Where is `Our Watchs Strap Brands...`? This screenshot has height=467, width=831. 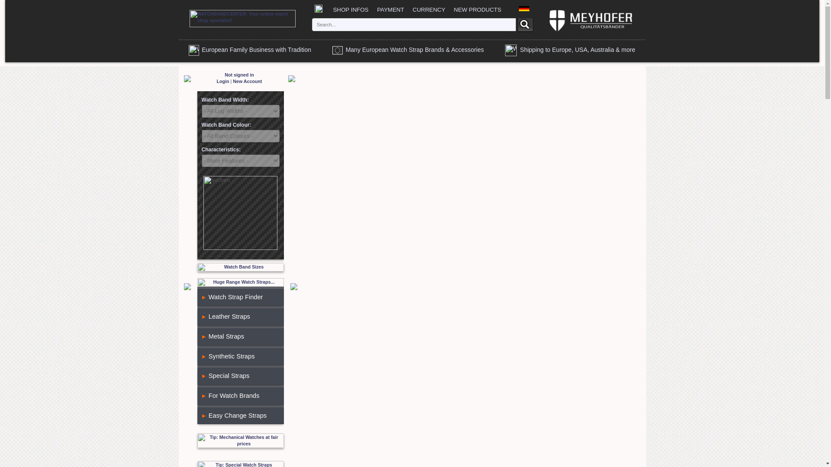
Our Watchs Strap Brands... is located at coordinates (408, 49).